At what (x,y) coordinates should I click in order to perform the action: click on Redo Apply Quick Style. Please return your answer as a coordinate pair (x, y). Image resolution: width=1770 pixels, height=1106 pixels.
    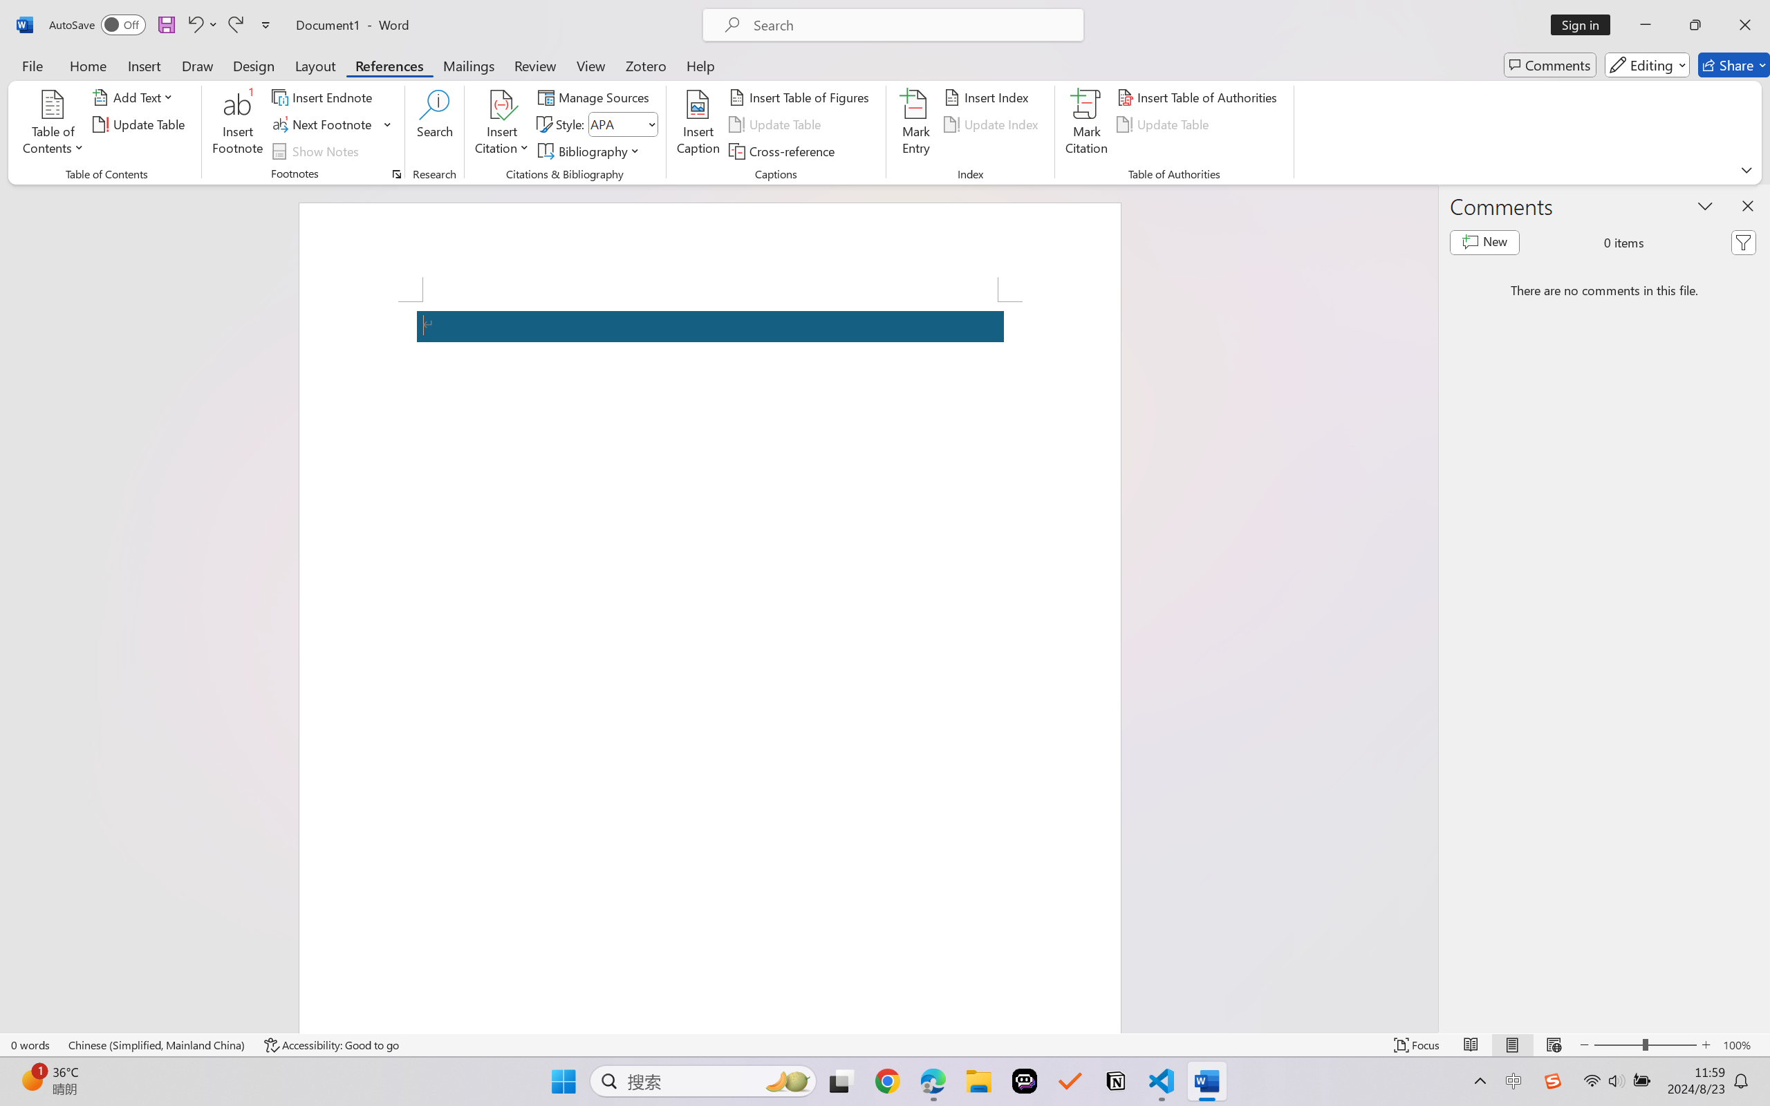
    Looking at the image, I should click on (235, 25).